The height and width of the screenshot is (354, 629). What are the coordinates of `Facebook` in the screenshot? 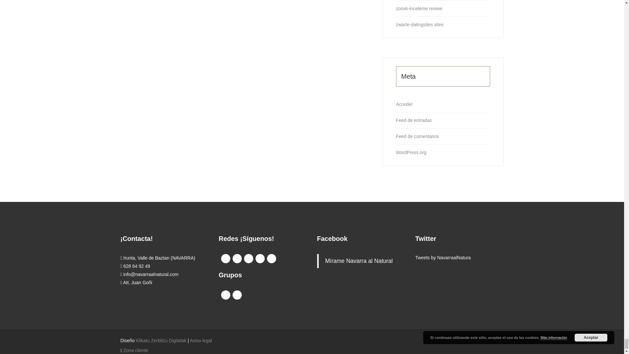 It's located at (225, 259).